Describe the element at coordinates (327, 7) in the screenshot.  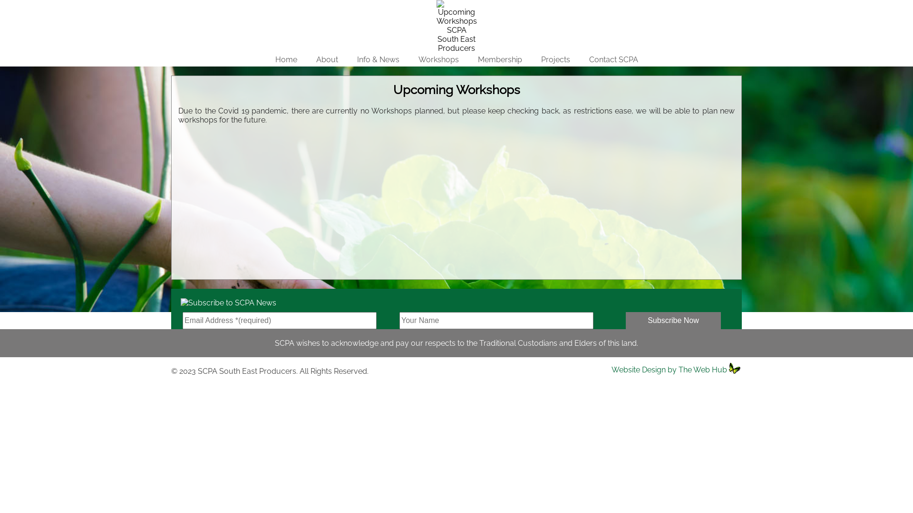
I see `About` at that location.